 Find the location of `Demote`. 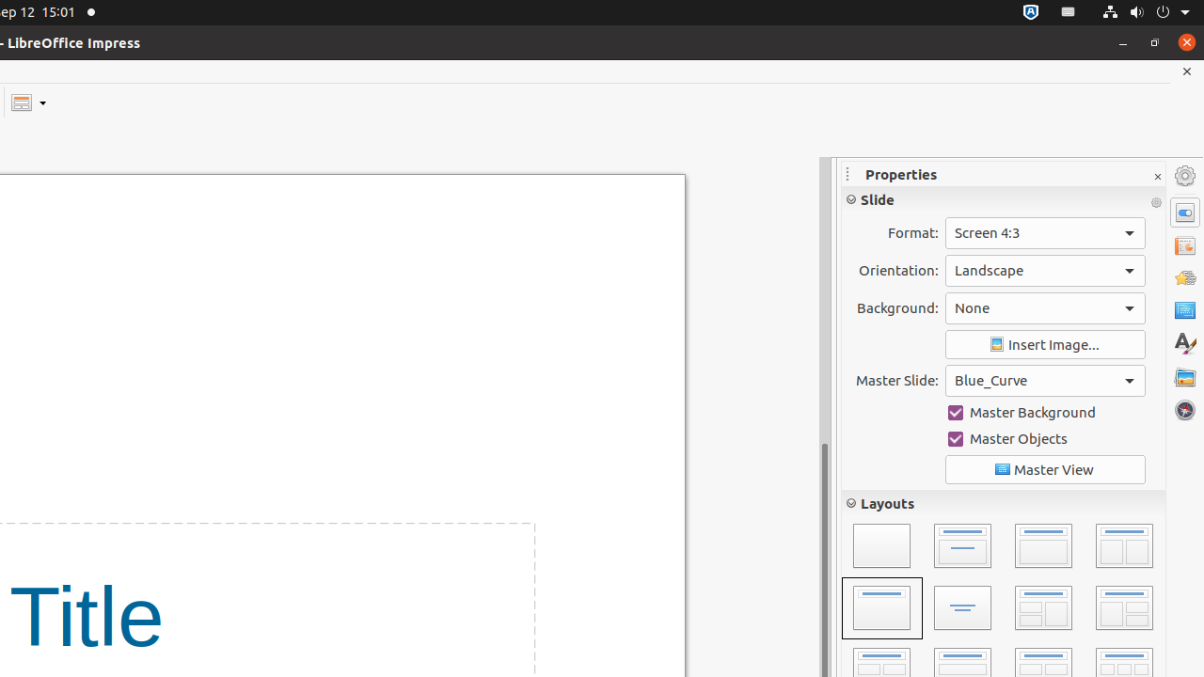

Demote is located at coordinates (1078, 639).